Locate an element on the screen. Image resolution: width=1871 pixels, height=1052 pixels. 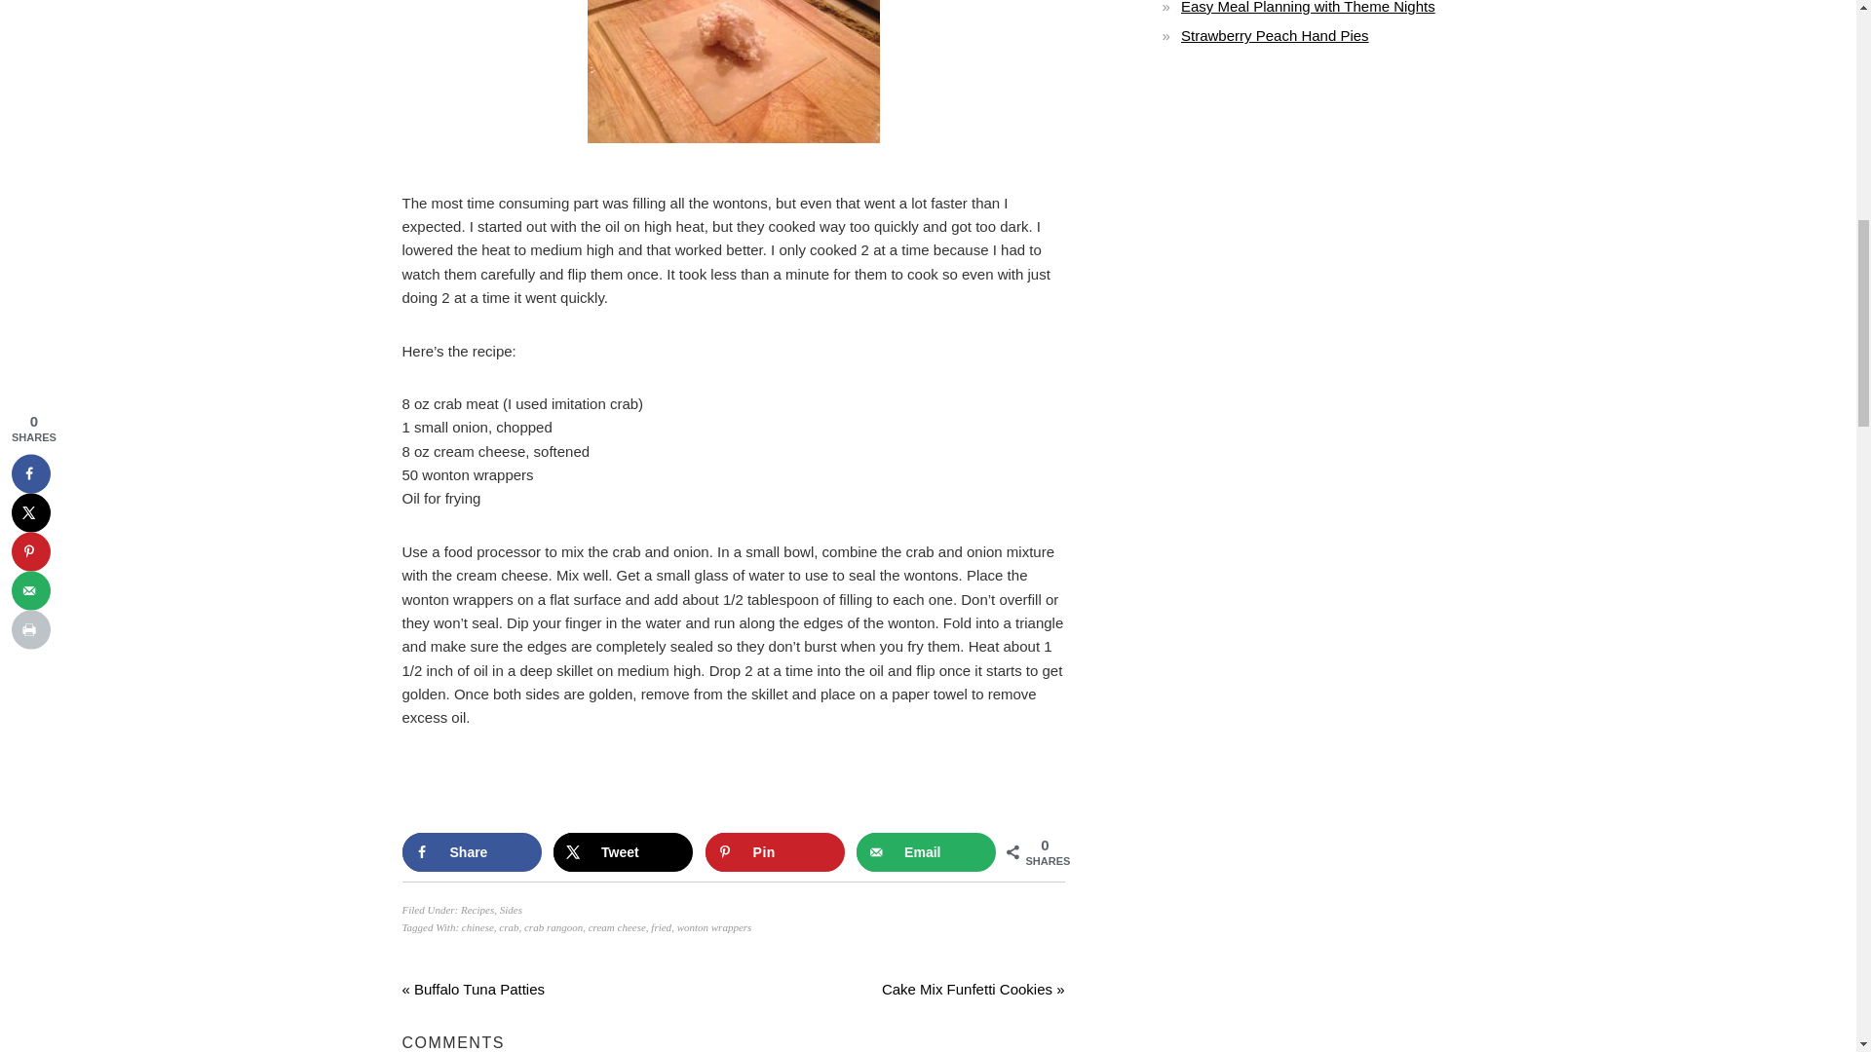
Share on X is located at coordinates (623, 852).